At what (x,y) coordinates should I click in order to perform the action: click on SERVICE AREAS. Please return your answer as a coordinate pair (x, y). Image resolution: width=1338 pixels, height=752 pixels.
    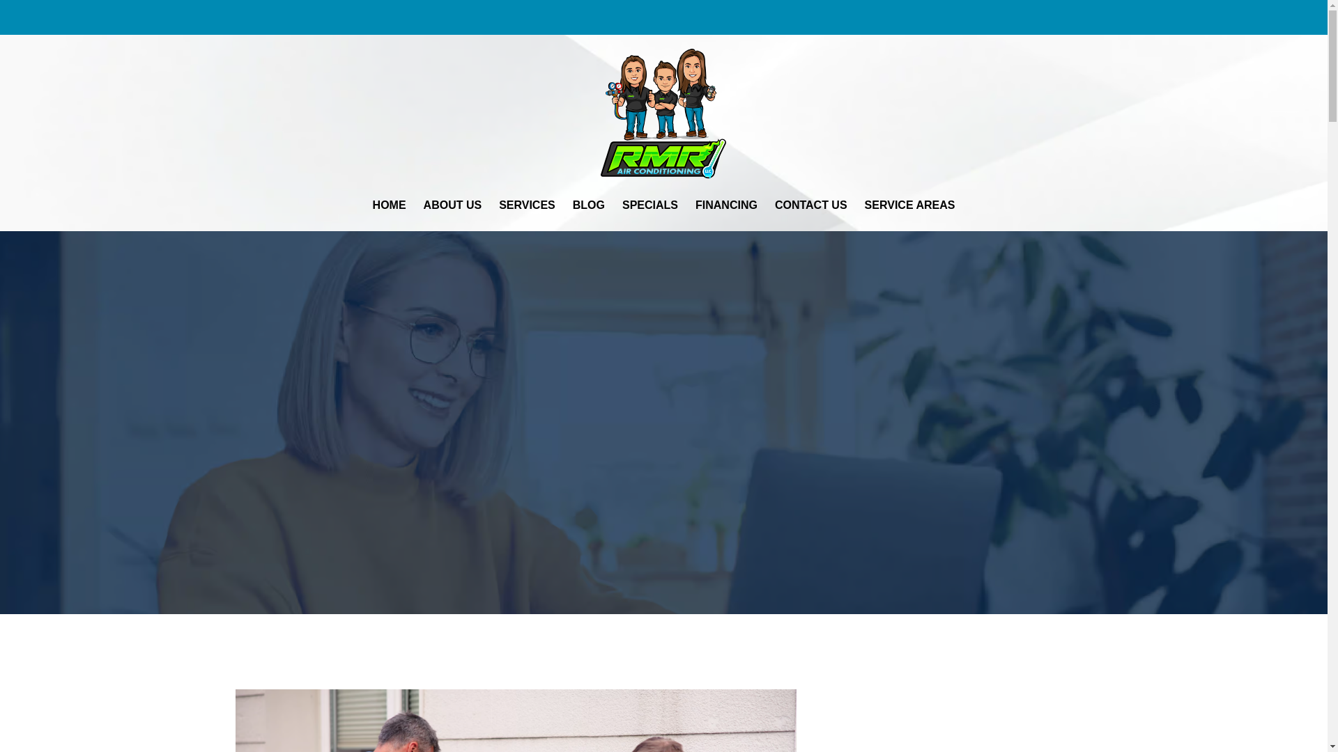
    Looking at the image, I should click on (910, 205).